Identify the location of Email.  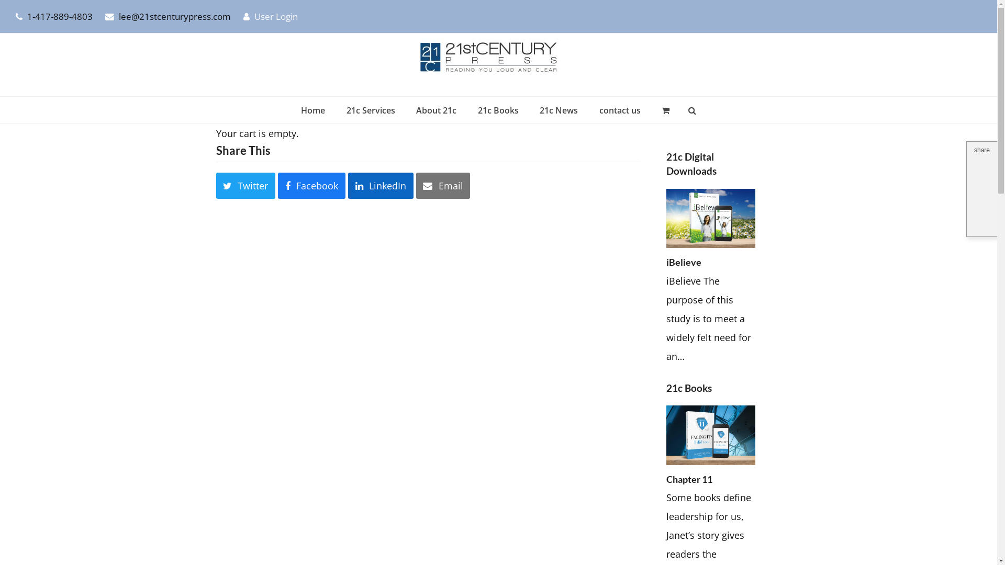
(443, 186).